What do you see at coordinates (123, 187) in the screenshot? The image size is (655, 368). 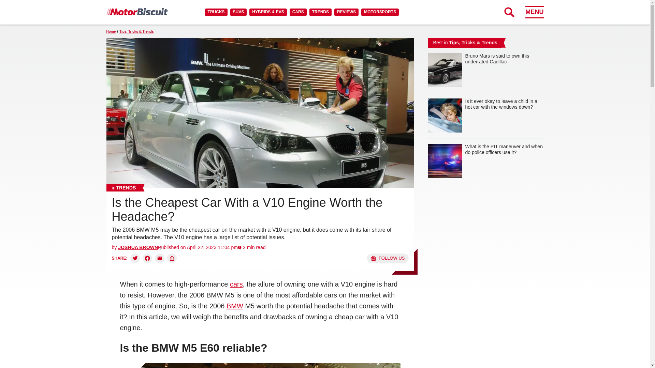 I see `Trends` at bounding box center [123, 187].